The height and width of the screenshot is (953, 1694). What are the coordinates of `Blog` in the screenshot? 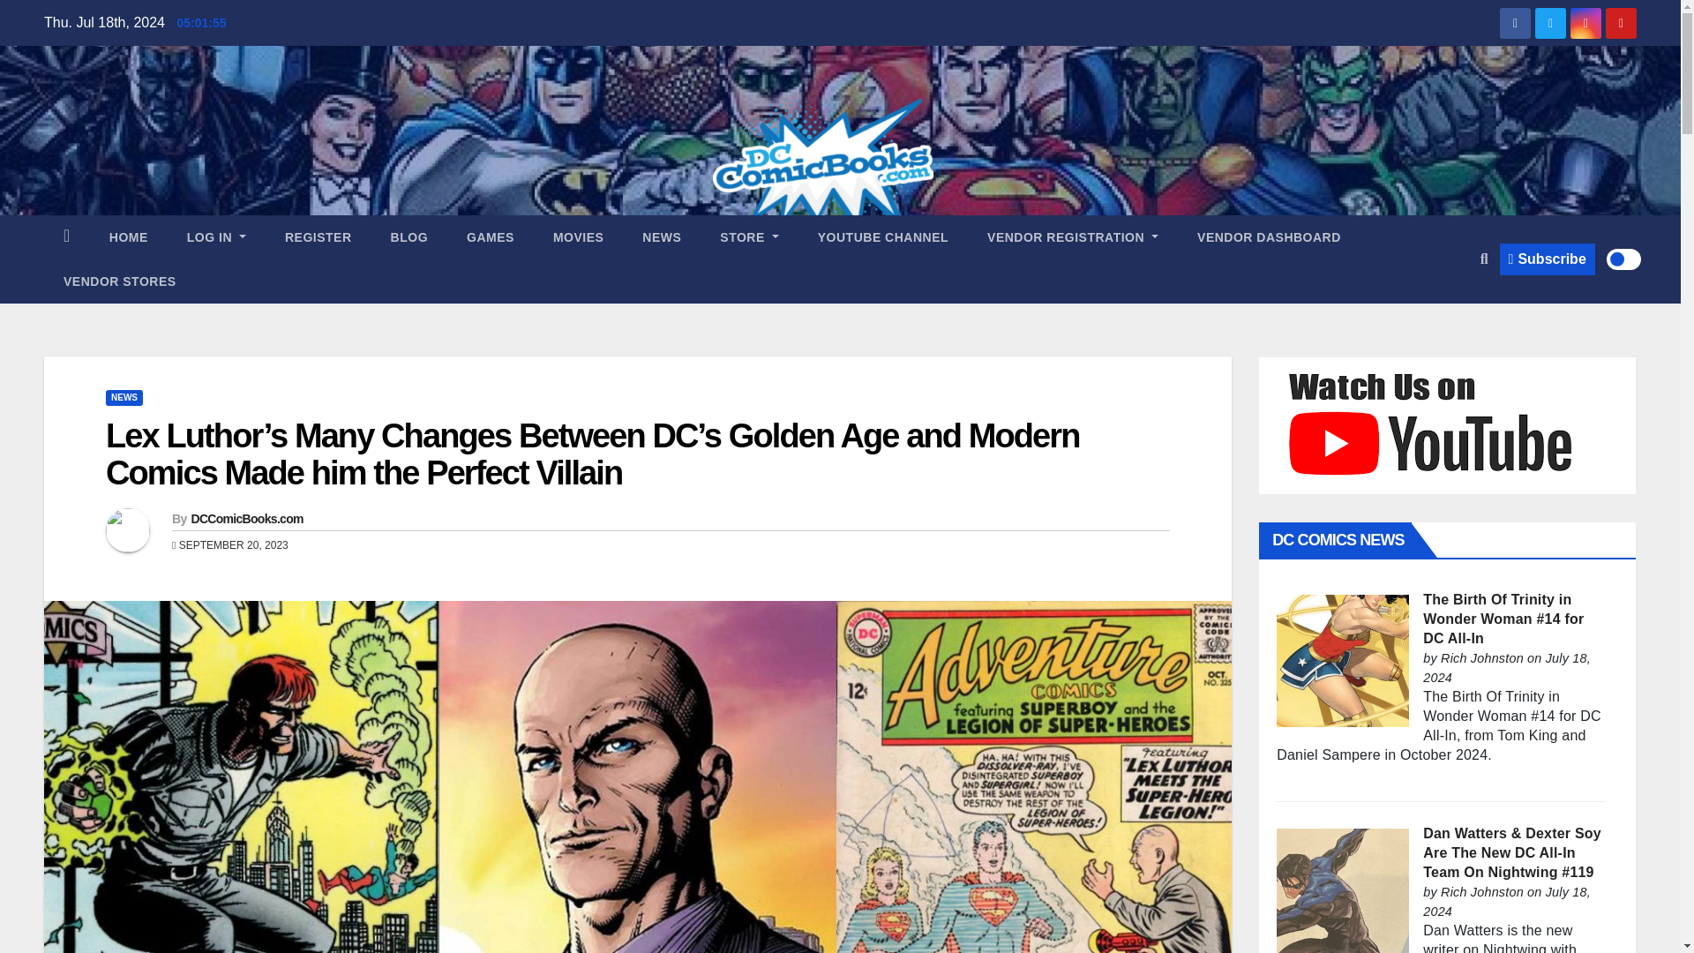 It's located at (409, 236).